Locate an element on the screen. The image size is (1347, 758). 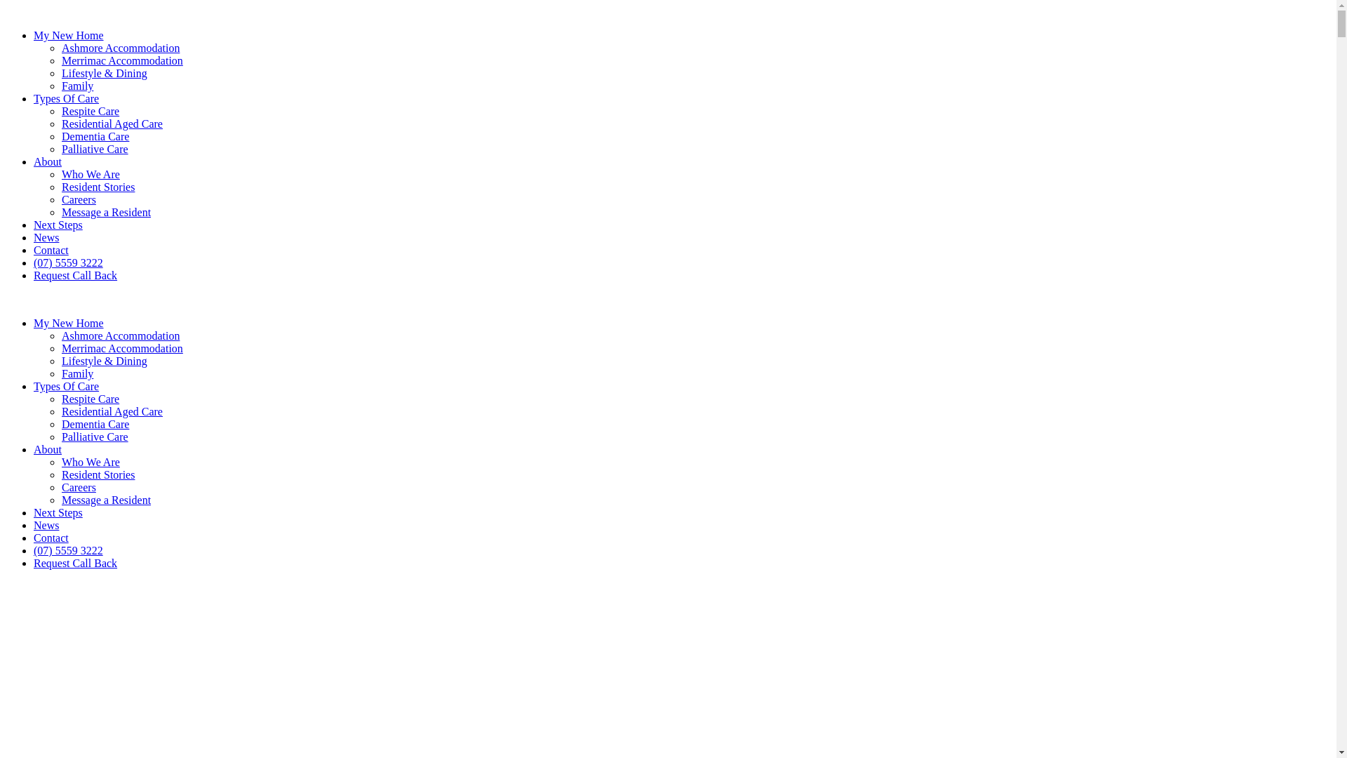
Dementia Care is located at coordinates (95, 424).